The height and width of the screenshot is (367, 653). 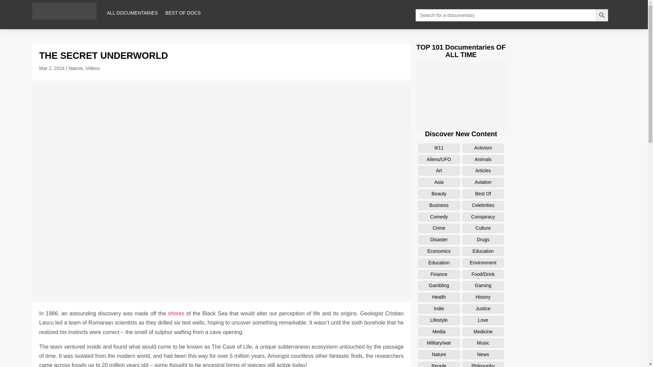 I want to click on Search Button, so click(x=602, y=15).